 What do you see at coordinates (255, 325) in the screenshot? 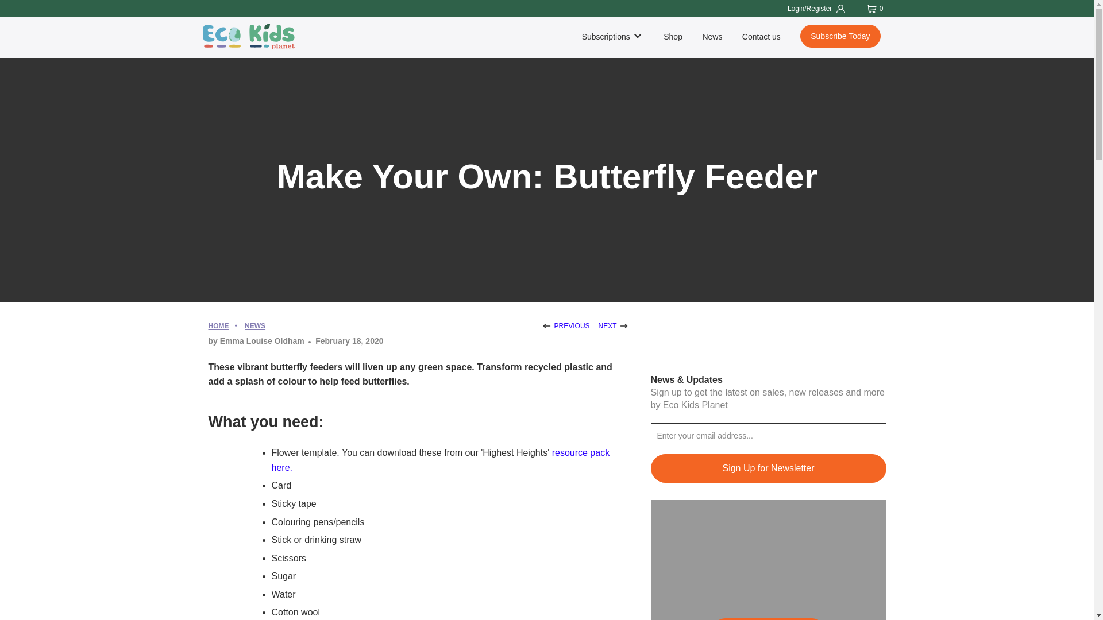
I see `NEWS` at bounding box center [255, 325].